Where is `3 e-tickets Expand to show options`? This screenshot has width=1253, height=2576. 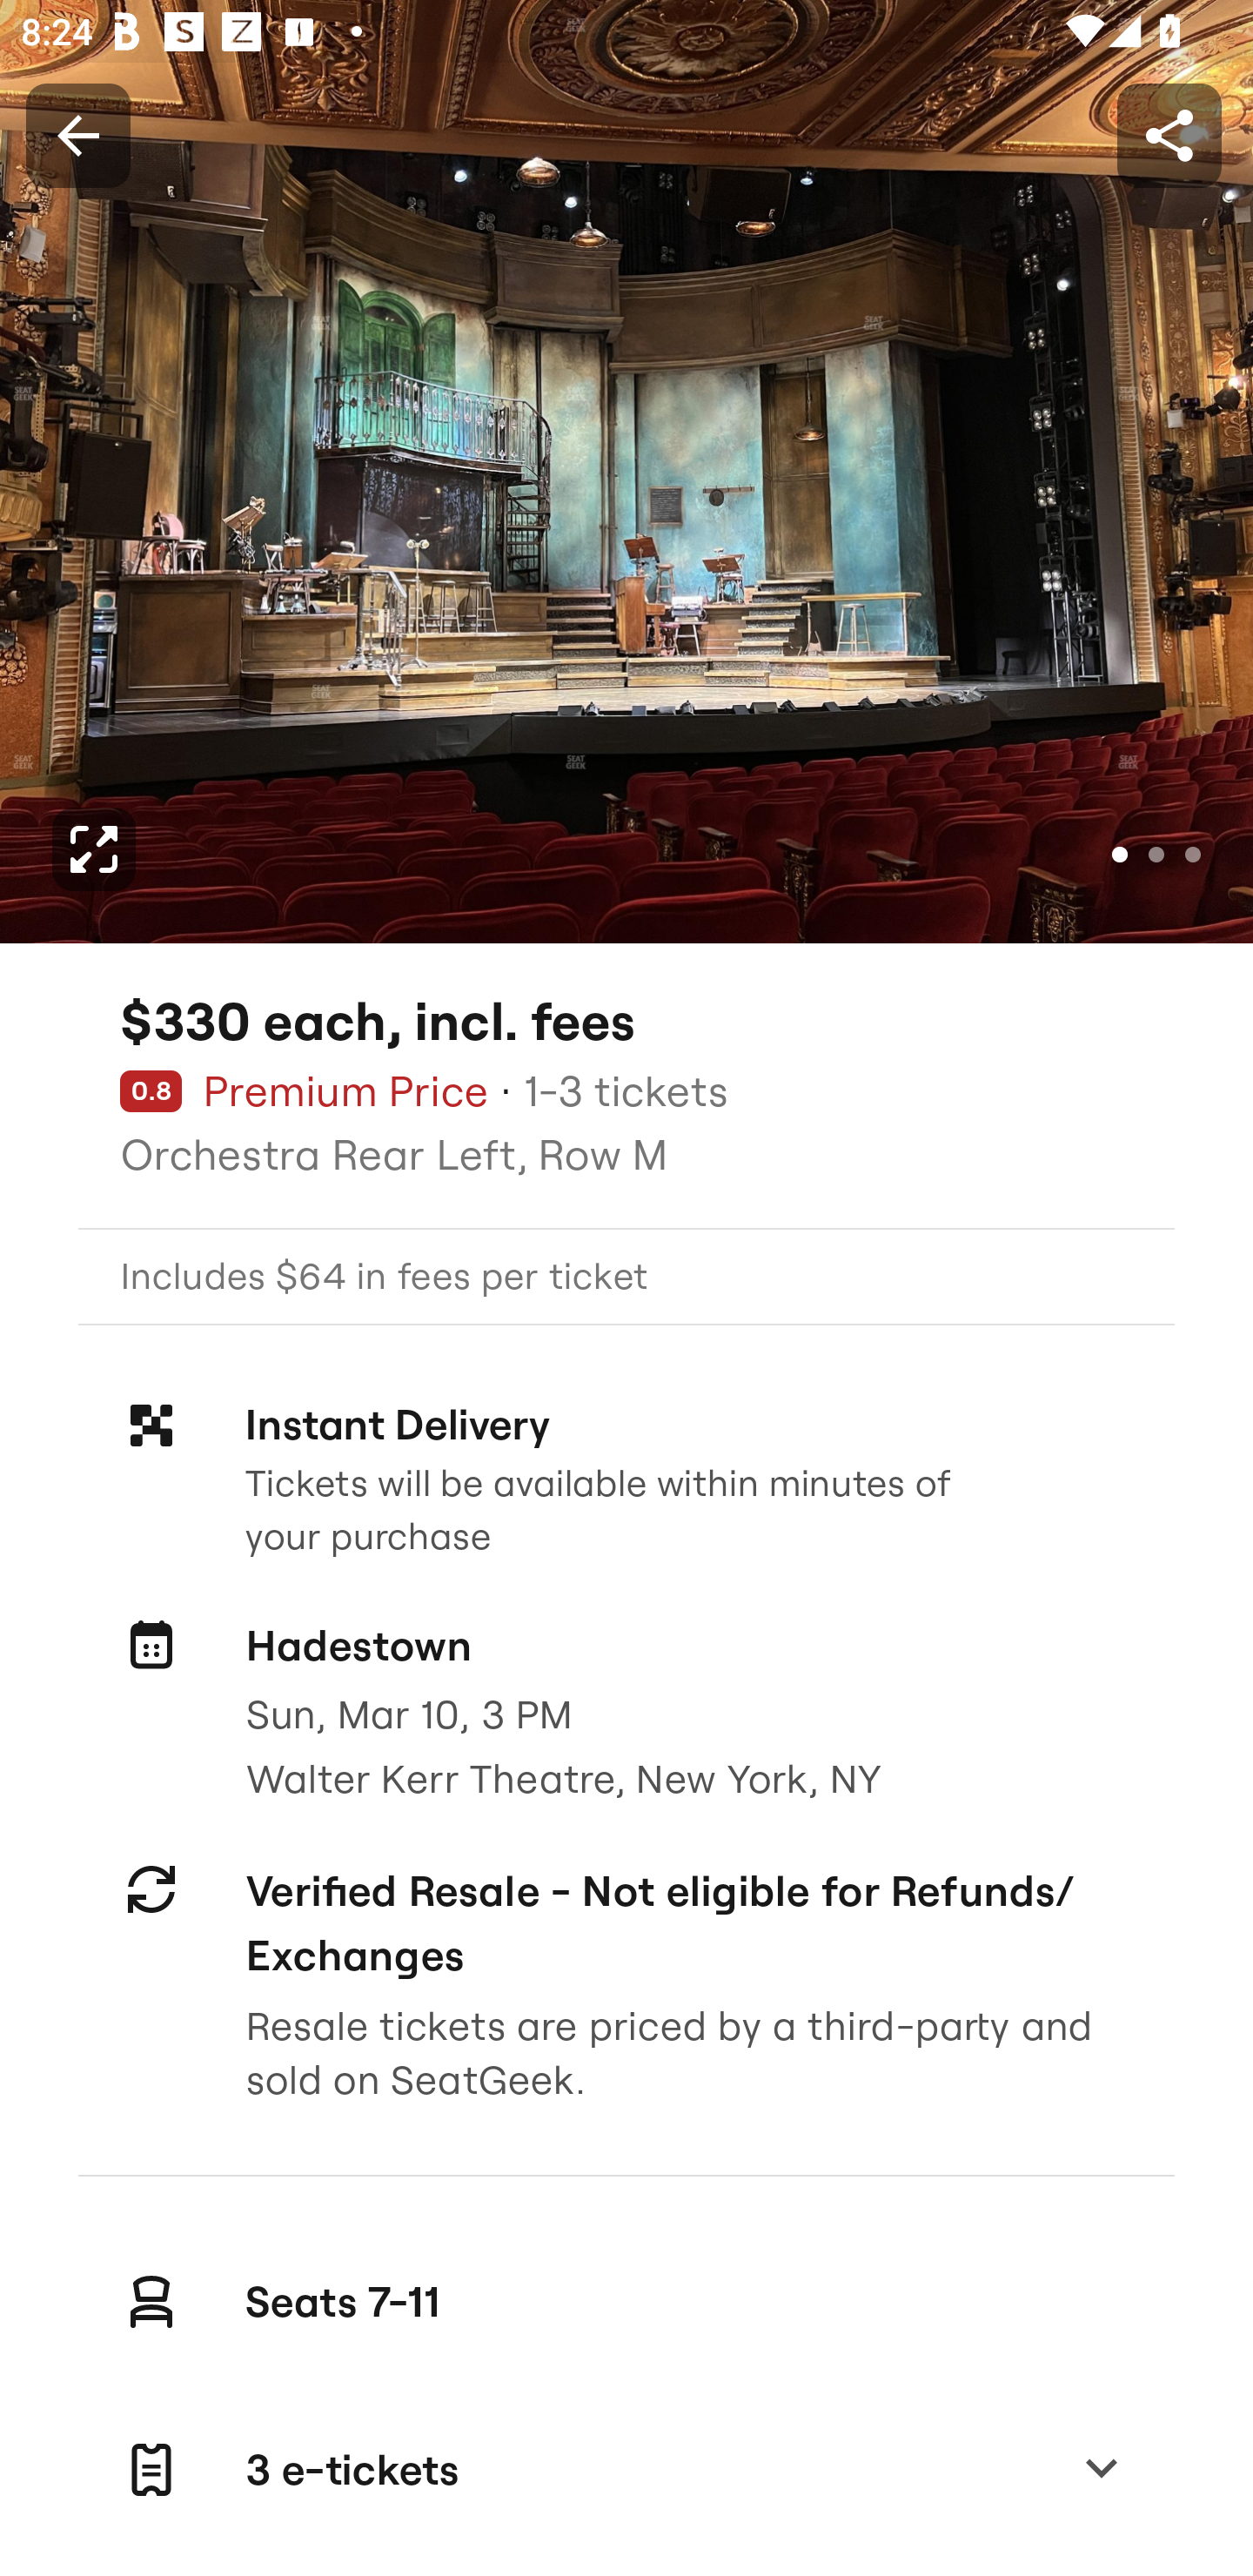
3 e-tickets Expand to show options is located at coordinates (626, 2470).